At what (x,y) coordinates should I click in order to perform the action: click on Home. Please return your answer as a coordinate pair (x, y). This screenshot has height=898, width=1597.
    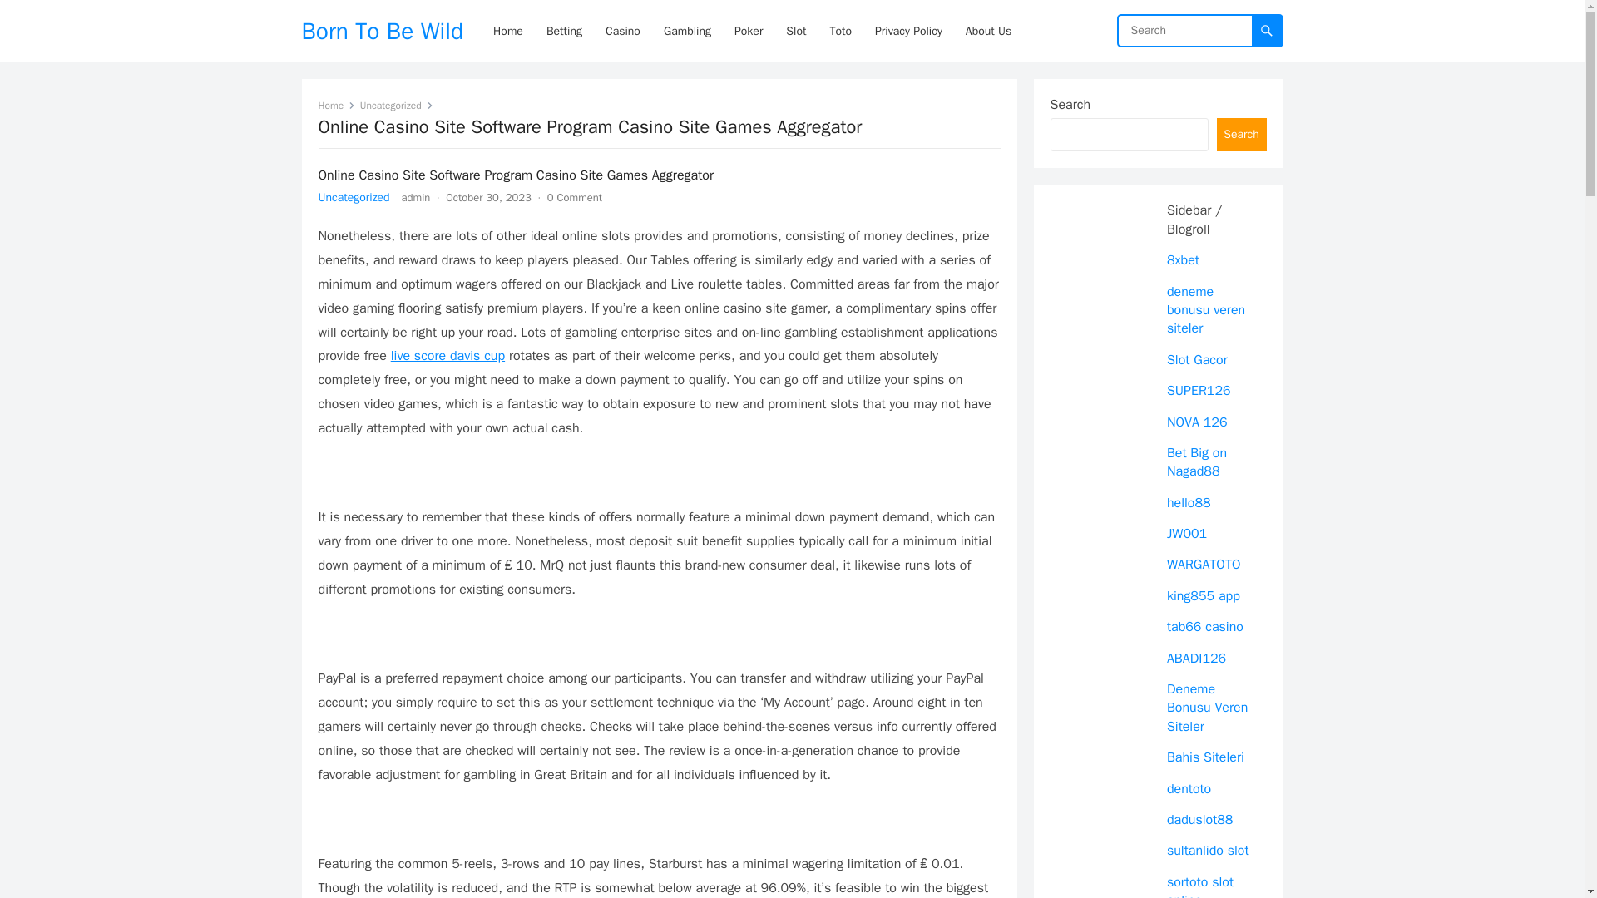
    Looking at the image, I should click on (336, 105).